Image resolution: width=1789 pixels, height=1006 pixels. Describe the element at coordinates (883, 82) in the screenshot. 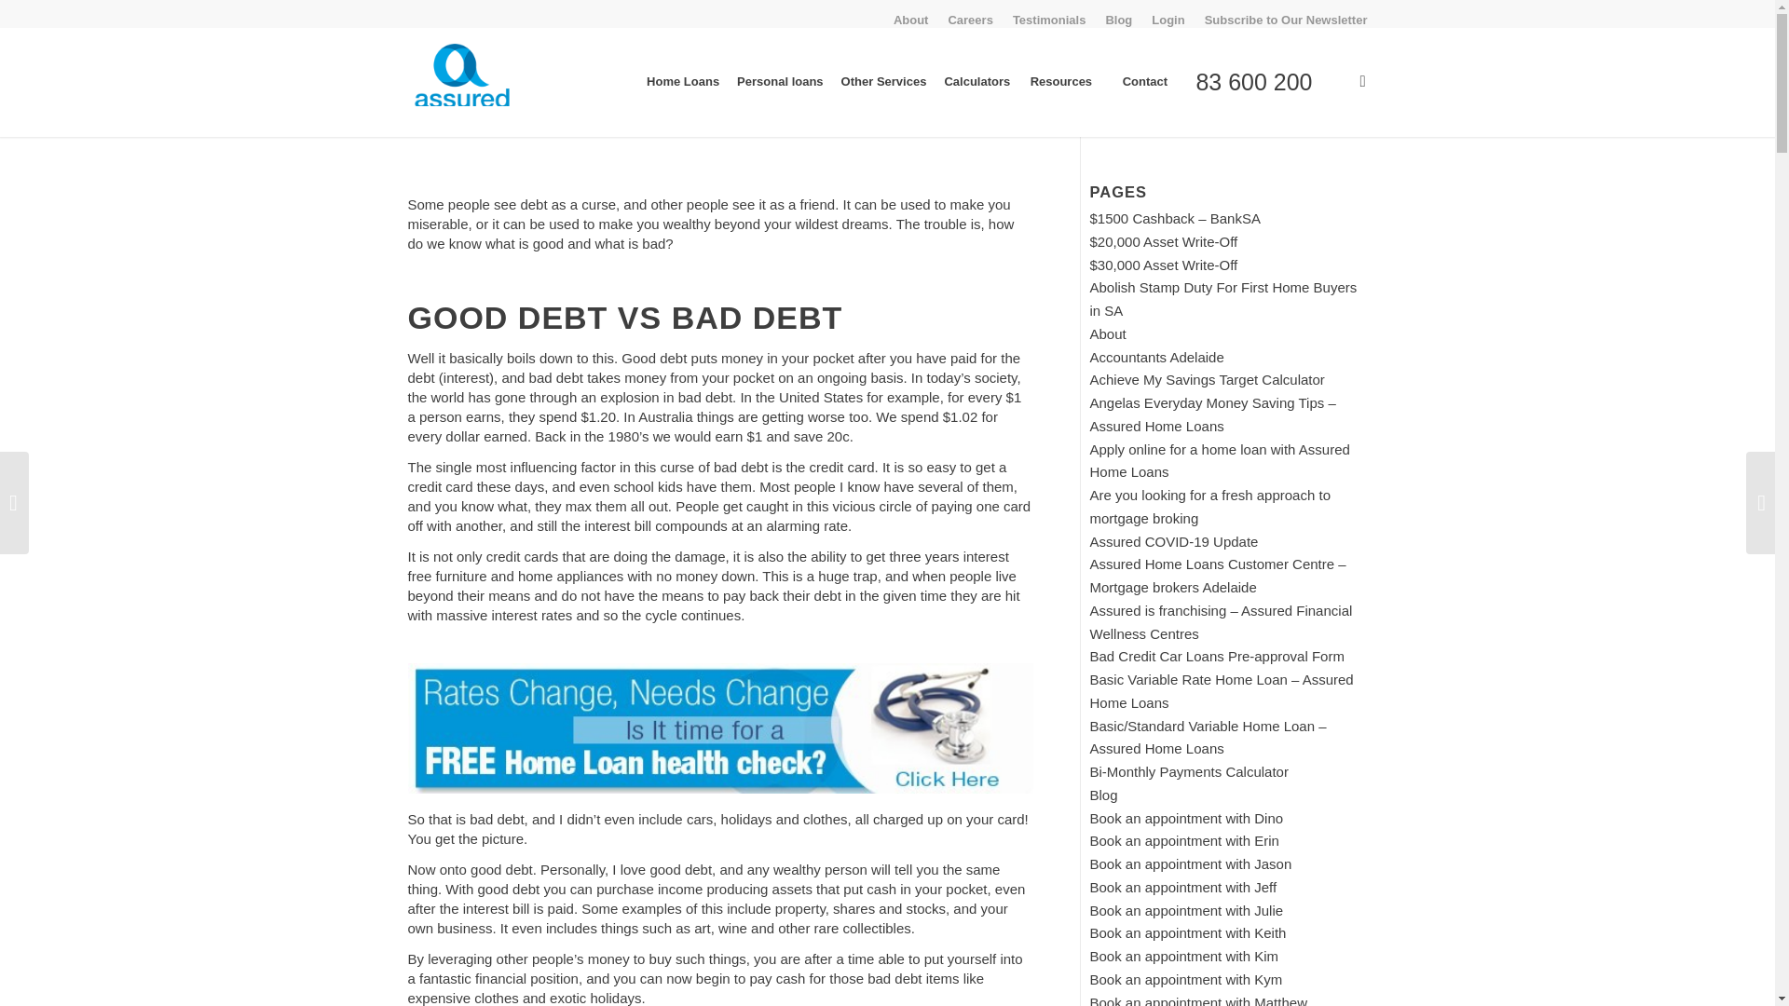

I see `Other Services` at that location.